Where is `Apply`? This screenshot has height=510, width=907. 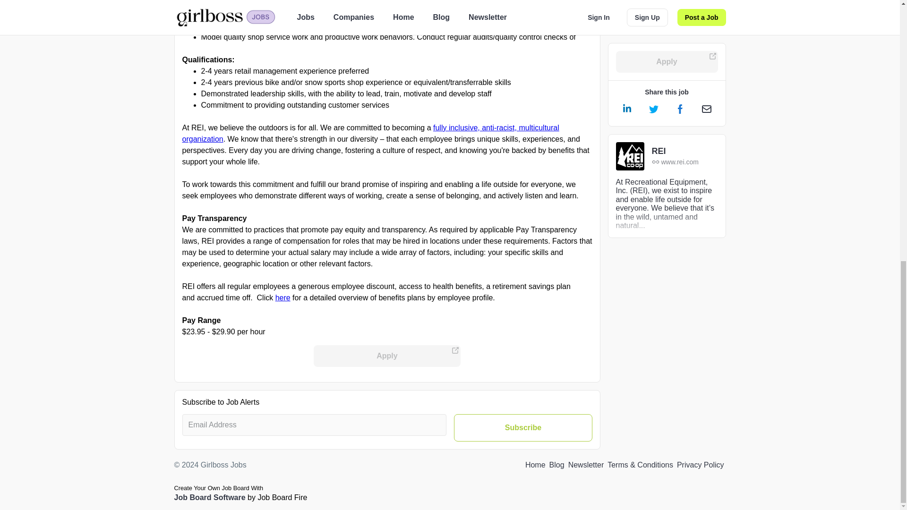
Apply is located at coordinates (387, 356).